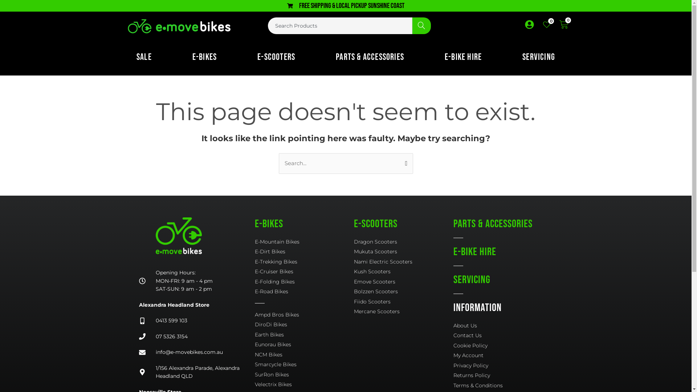  I want to click on PARTS & ACCESSORIES, so click(493, 224).